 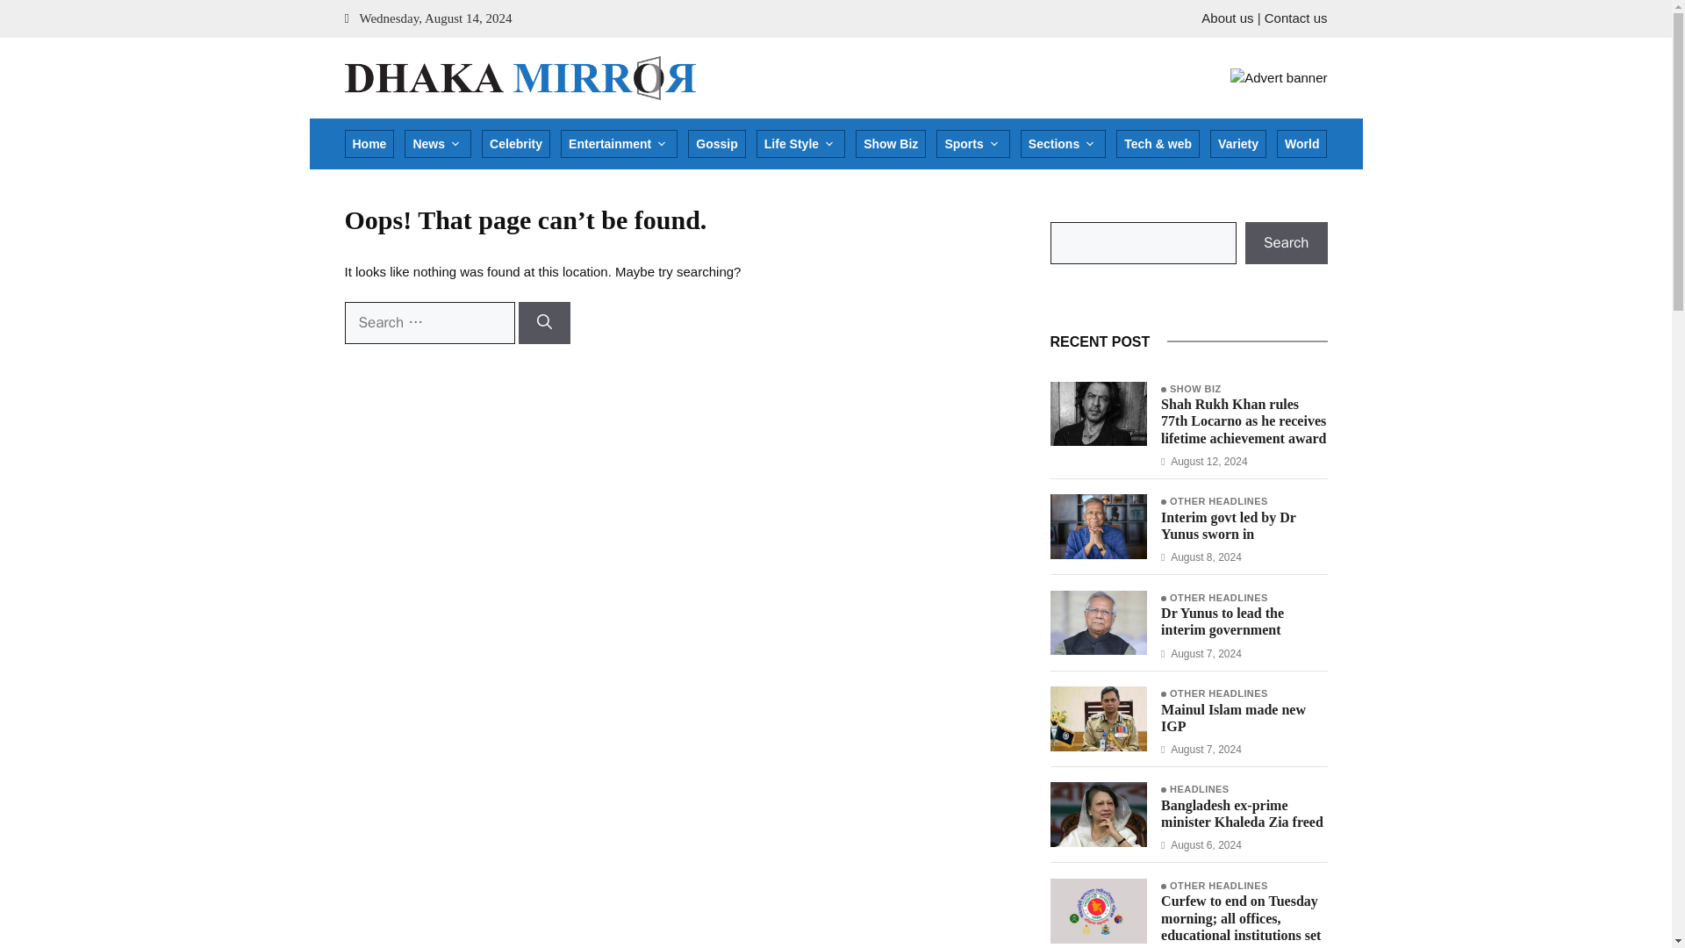 I want to click on Entertainment, so click(x=619, y=144).